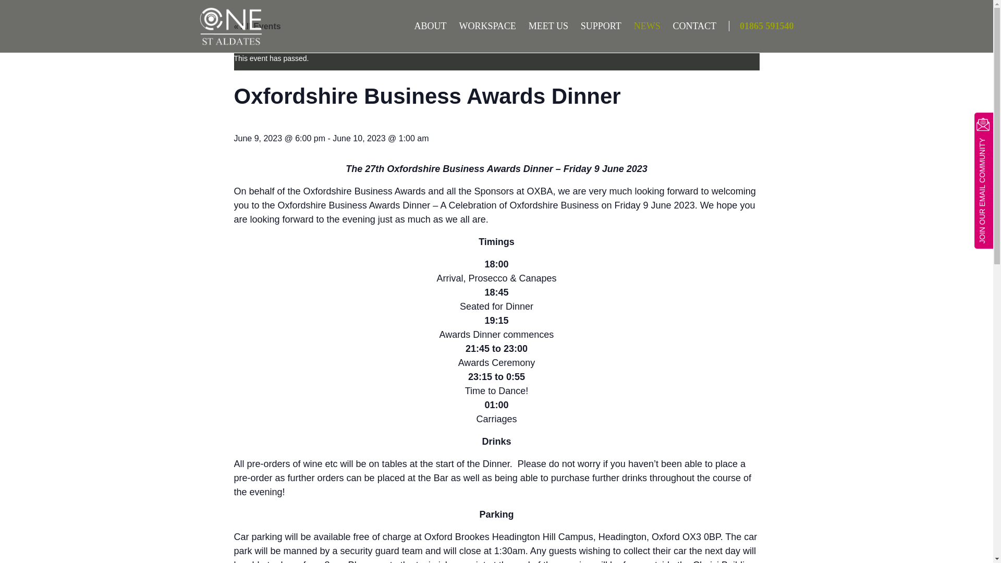  Describe the element at coordinates (425, 26) in the screenshot. I see `ABOUT` at that location.